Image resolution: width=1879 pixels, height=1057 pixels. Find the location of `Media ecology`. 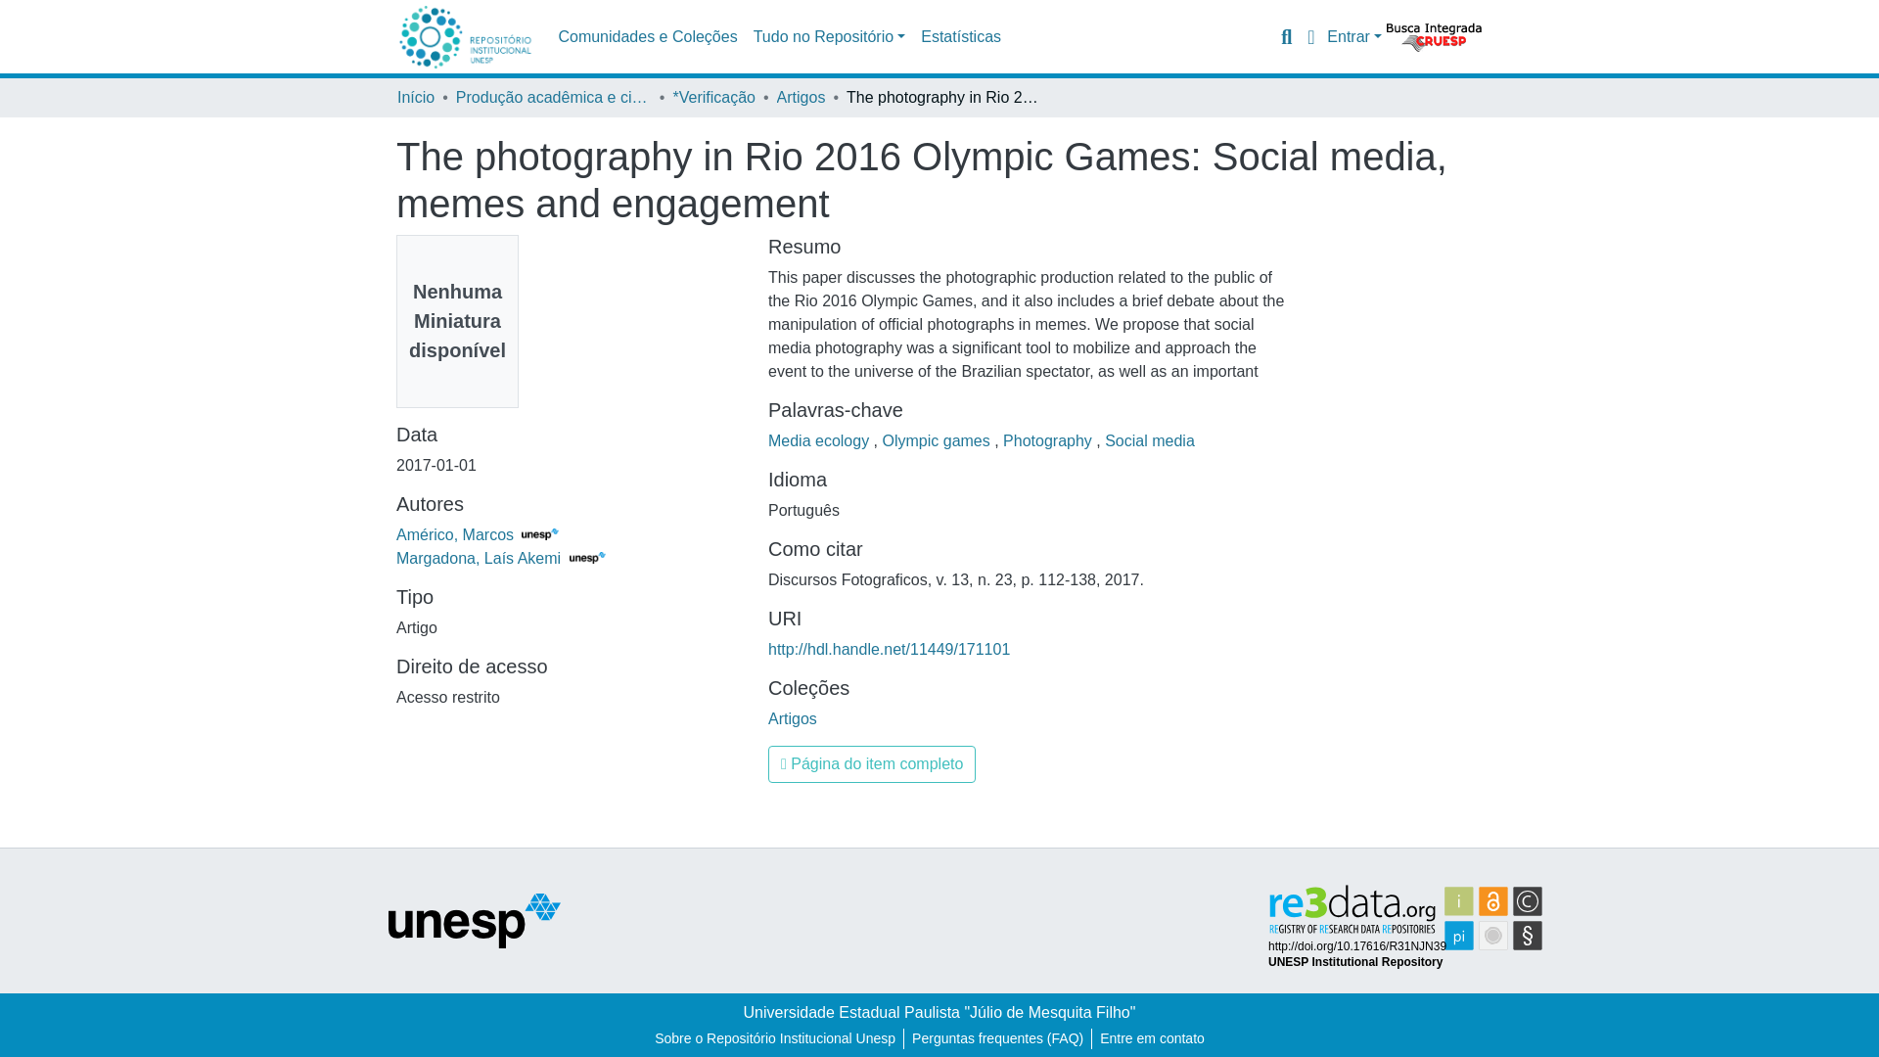

Media ecology is located at coordinates (820, 440).